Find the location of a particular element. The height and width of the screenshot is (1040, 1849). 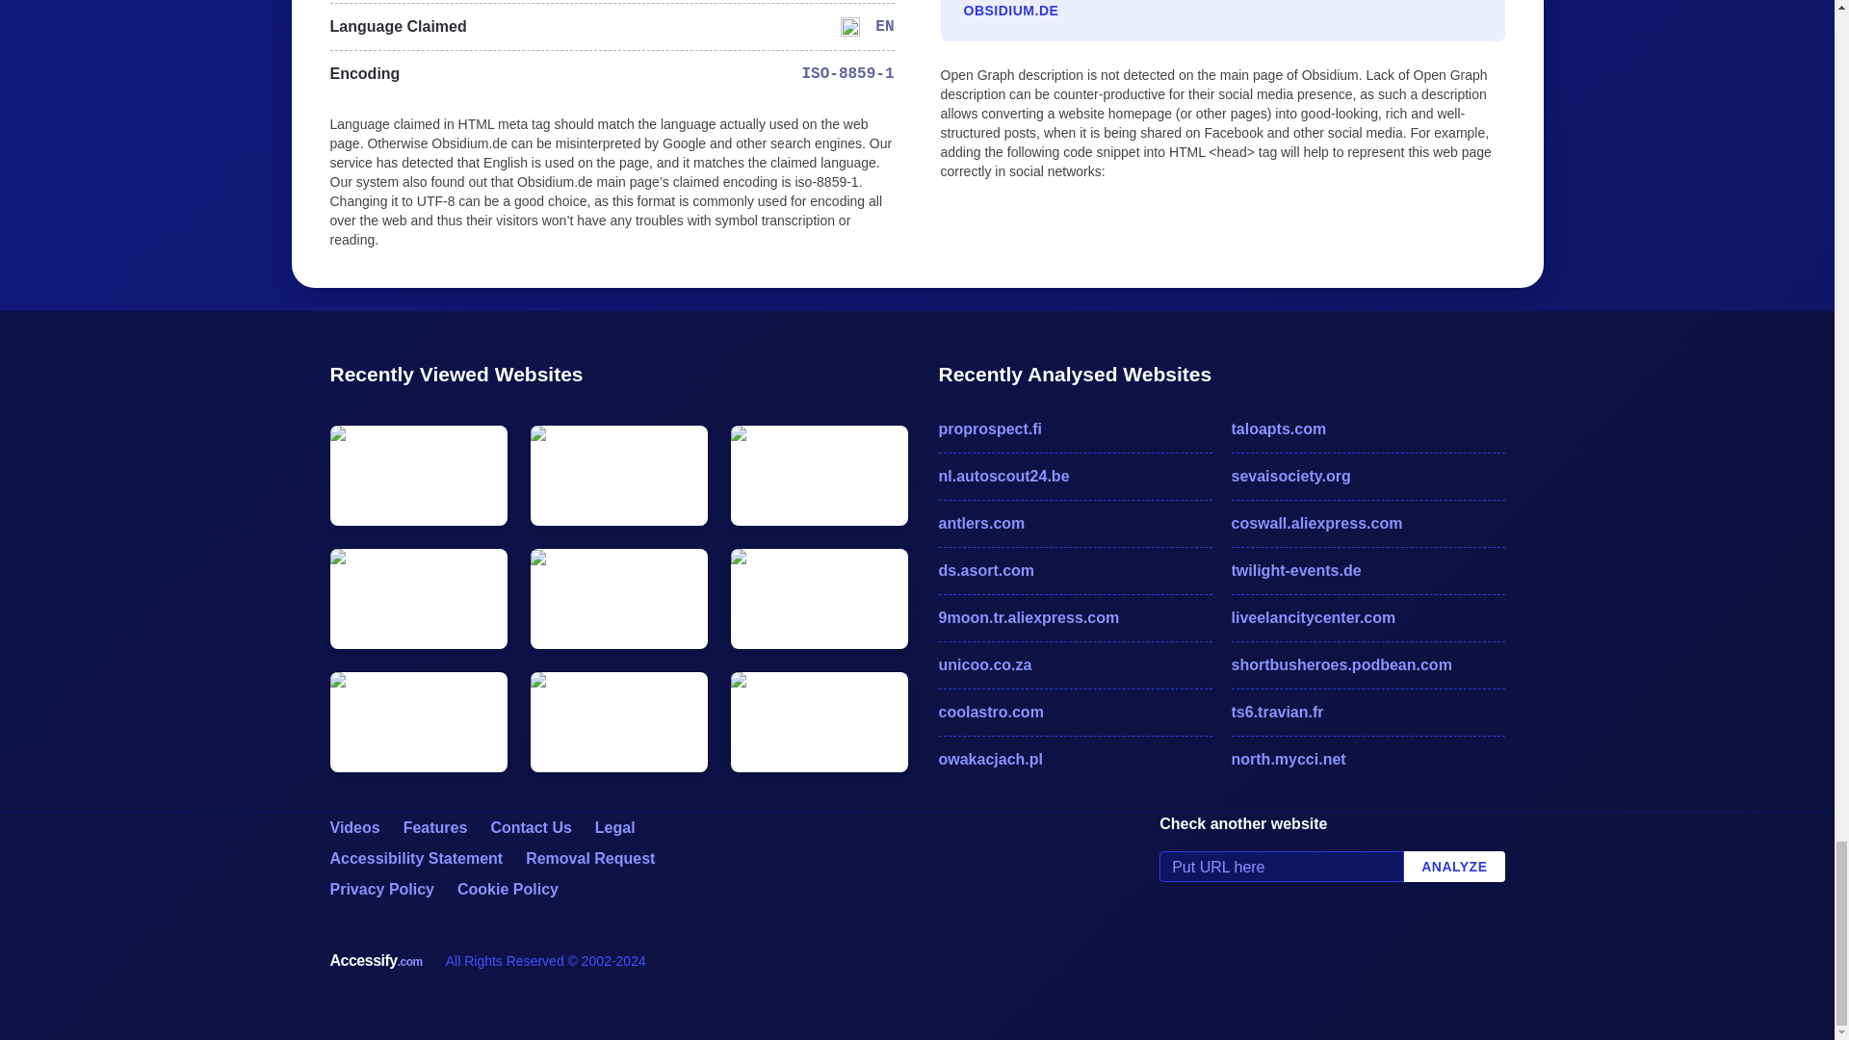

unicoo.co.za is located at coordinates (1074, 665).